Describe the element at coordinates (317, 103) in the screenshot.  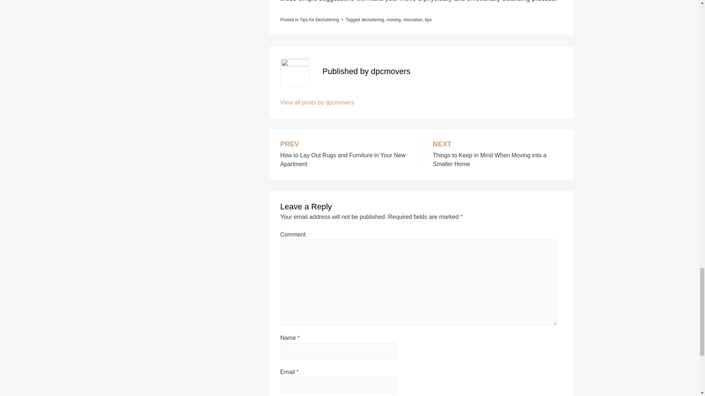
I see `View all posts by dpcmovers` at that location.